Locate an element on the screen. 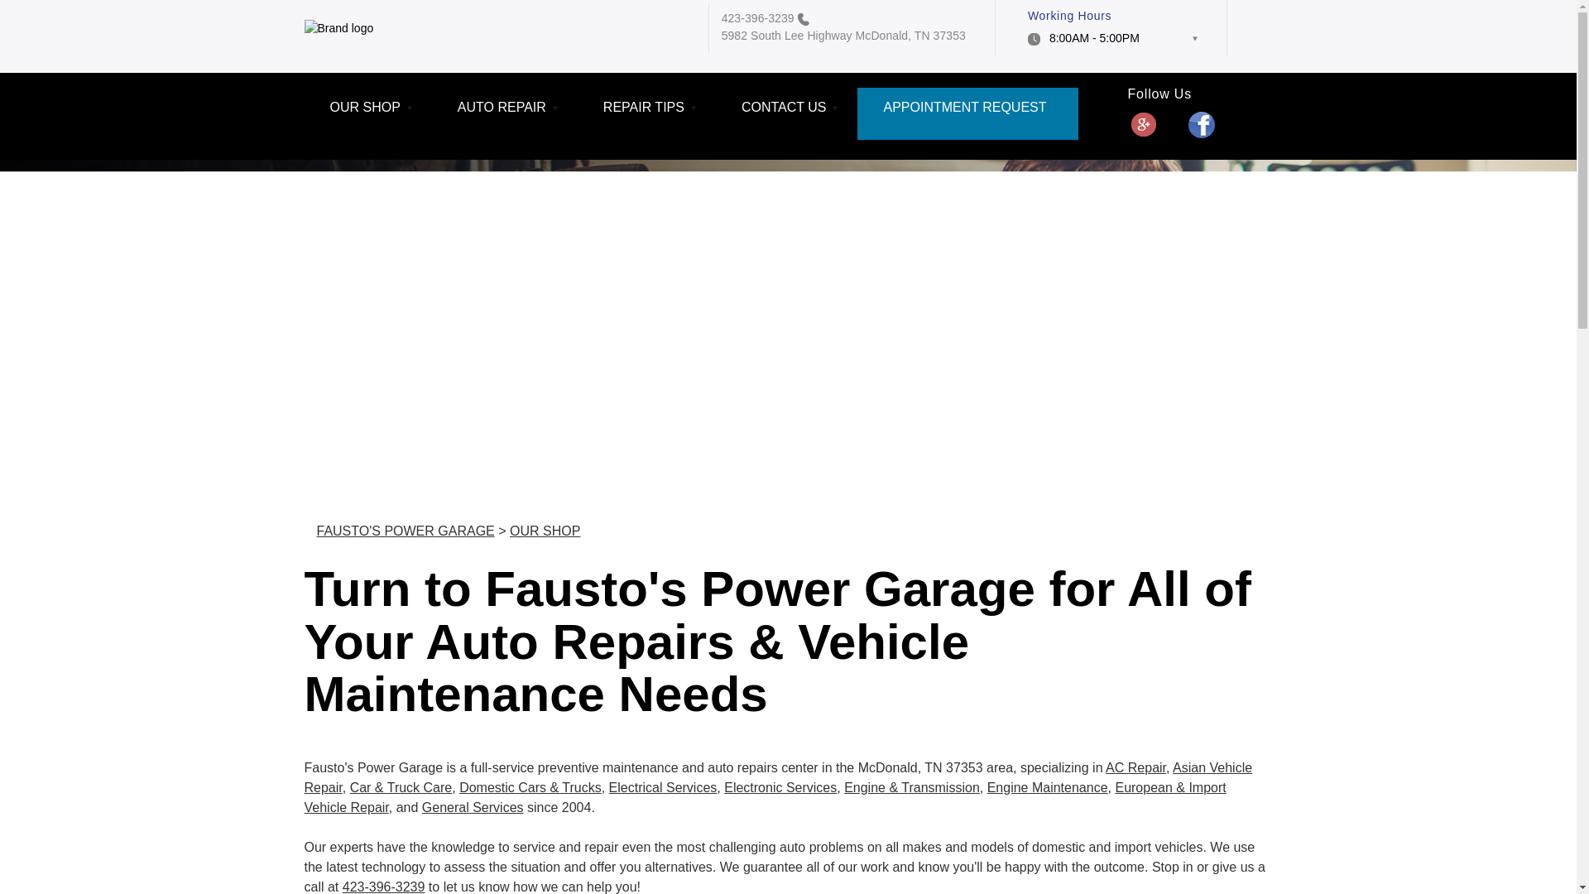 This screenshot has height=894, width=1589. APPOINTMENT REQUEST is located at coordinates (967, 113).